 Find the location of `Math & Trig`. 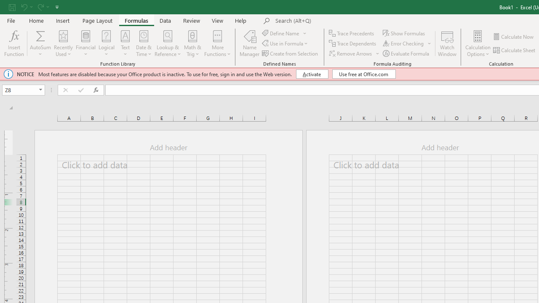

Math & Trig is located at coordinates (193, 43).